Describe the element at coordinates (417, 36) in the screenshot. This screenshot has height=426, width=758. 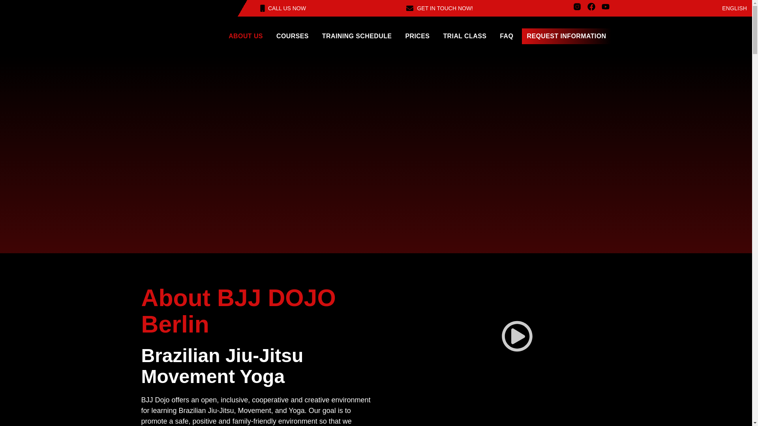
I see `PRICES` at that location.